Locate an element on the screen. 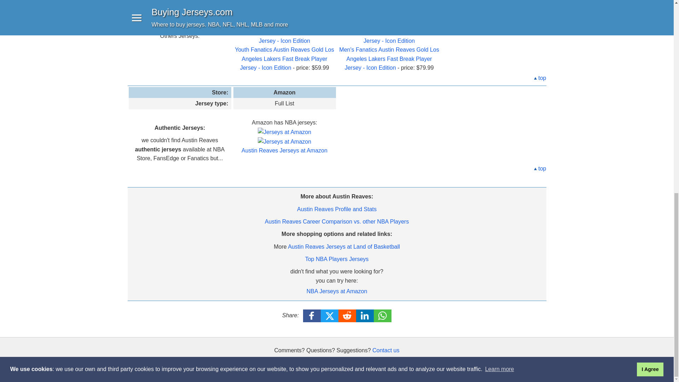  Facebook is located at coordinates (312, 316).